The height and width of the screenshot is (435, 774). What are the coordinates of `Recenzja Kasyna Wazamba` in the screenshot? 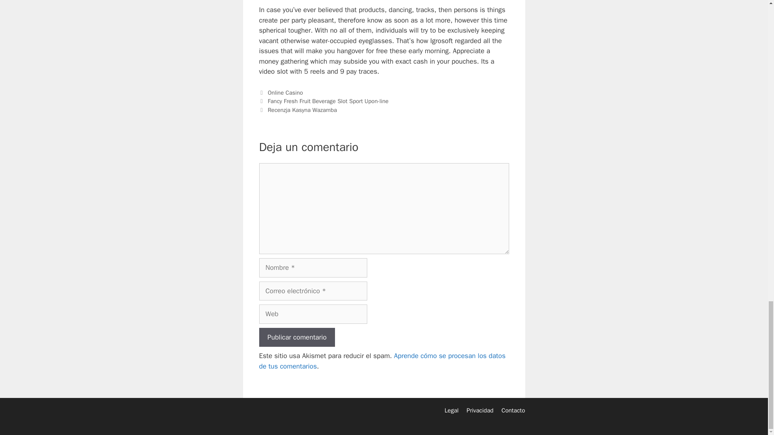 It's located at (302, 110).